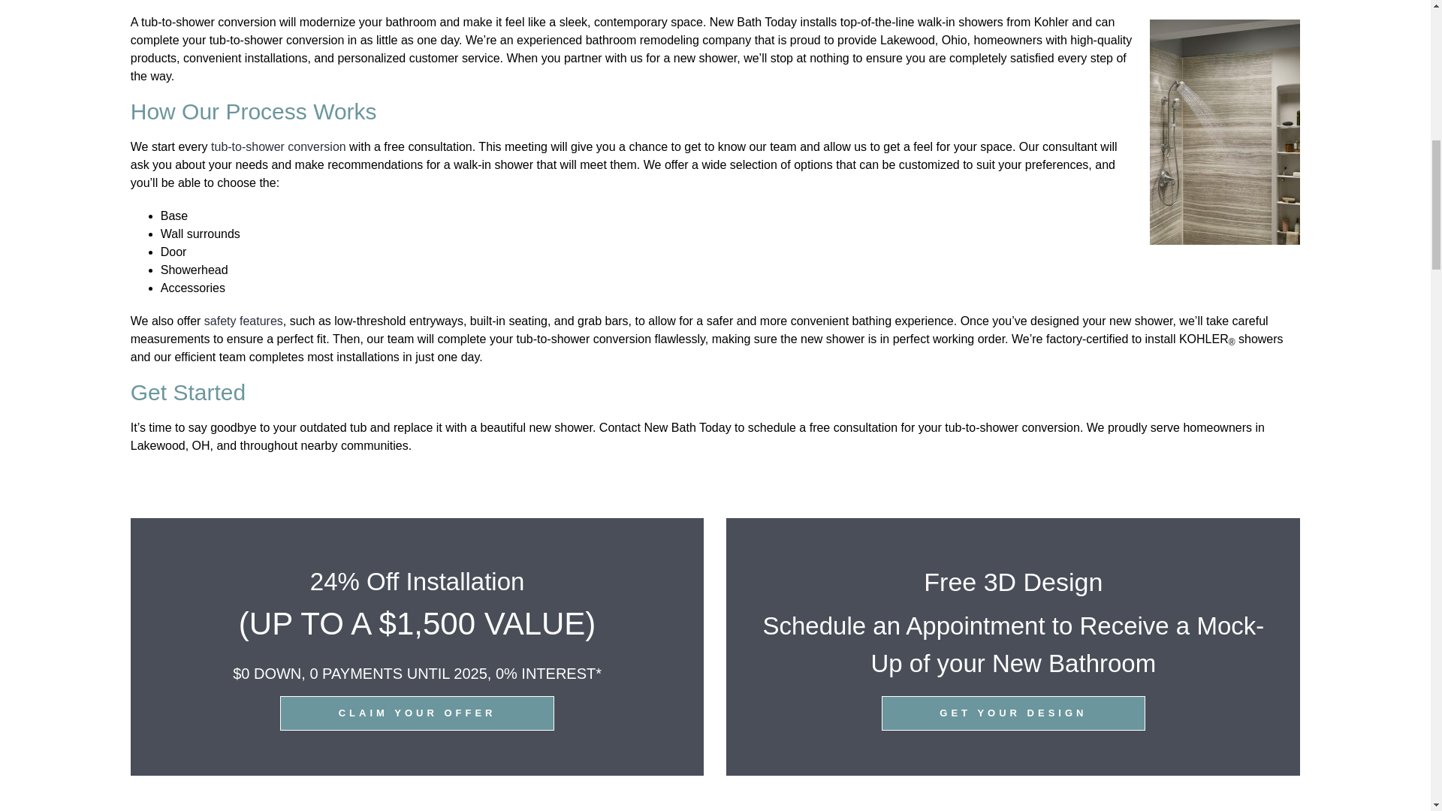  Describe the element at coordinates (278, 146) in the screenshot. I see `tub-to-shower conversion` at that location.